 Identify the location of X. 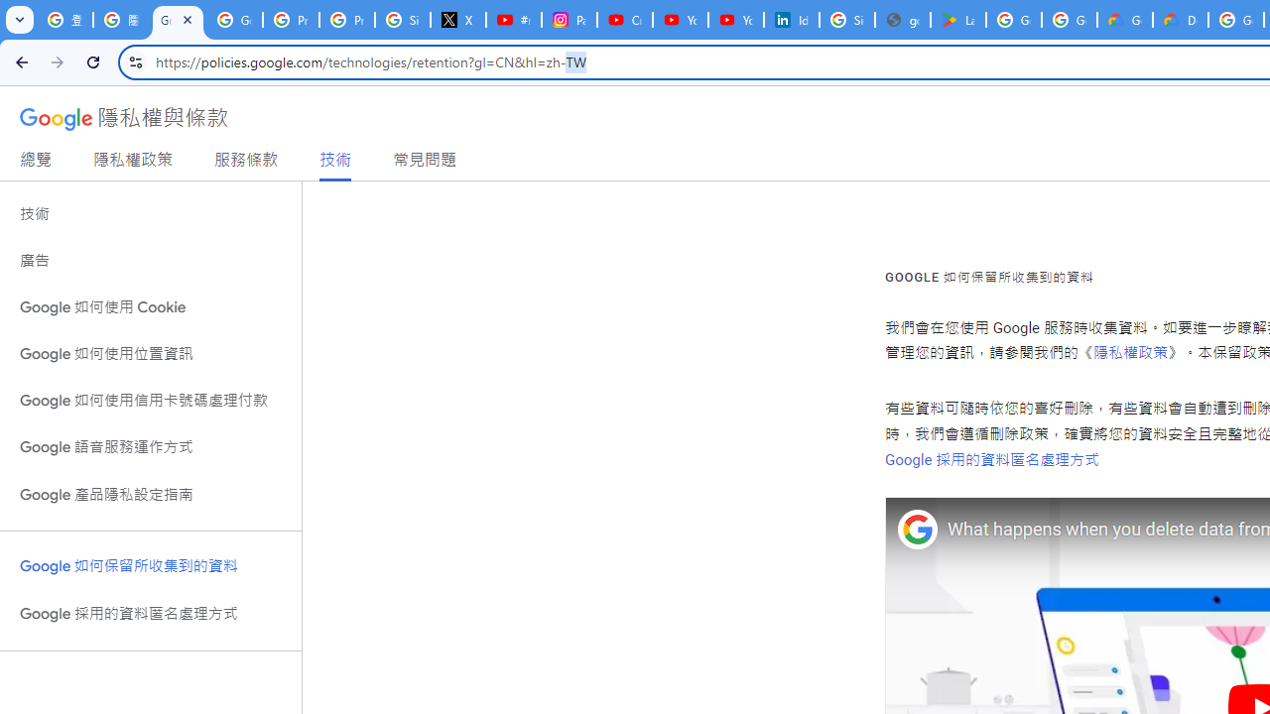
(458, 20).